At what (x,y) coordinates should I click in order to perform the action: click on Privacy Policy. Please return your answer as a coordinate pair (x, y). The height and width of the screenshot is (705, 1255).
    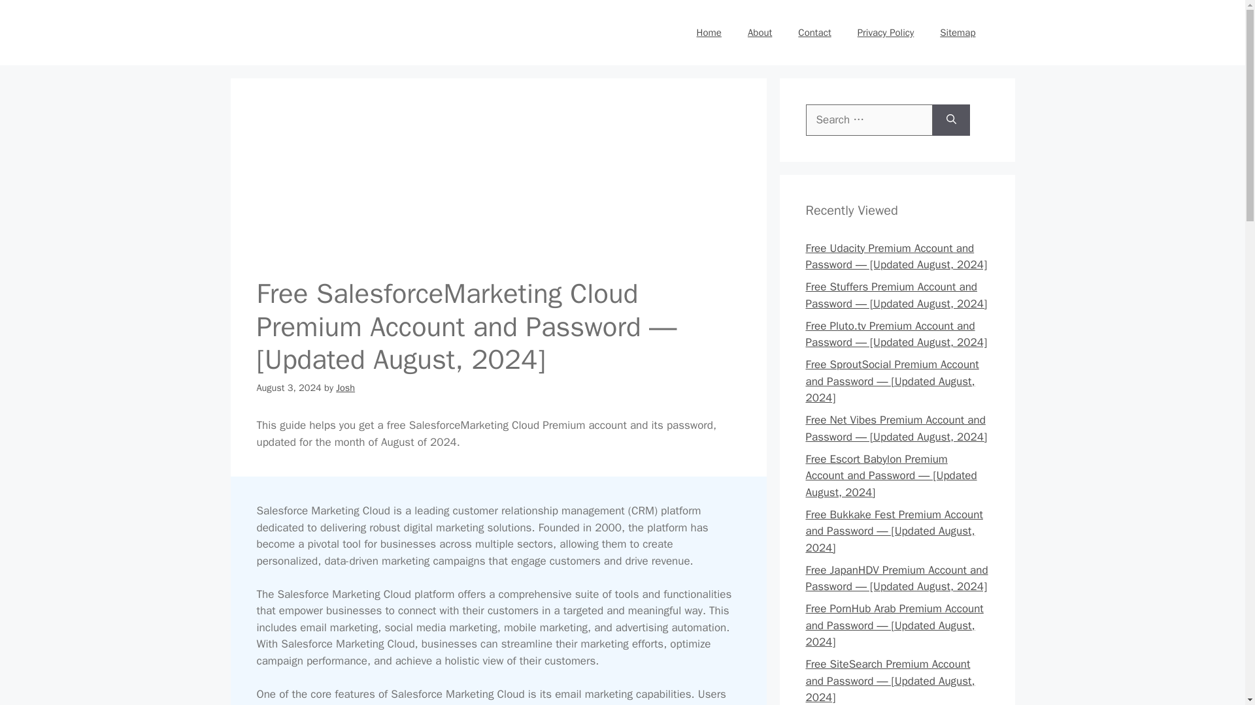
    Looking at the image, I should click on (886, 33).